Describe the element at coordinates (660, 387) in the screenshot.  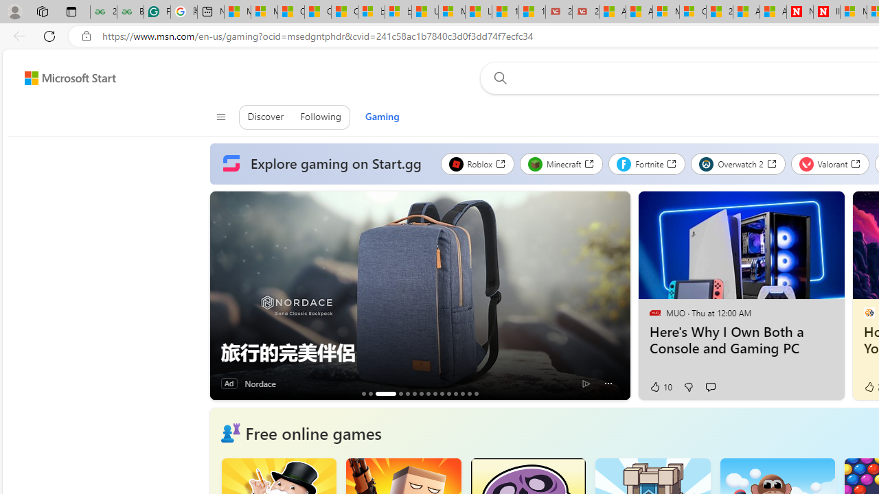
I see `10 Like` at that location.